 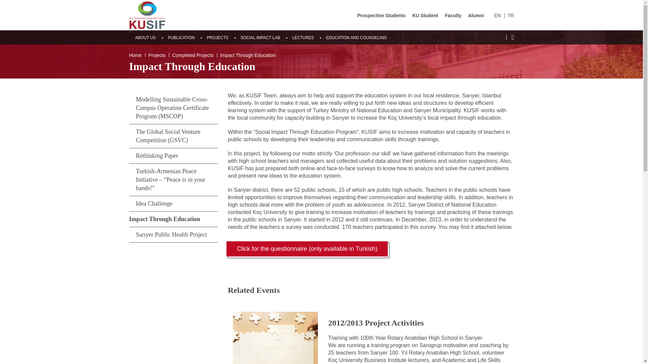 I want to click on SOCIAL IMPACT LAB, so click(x=260, y=37).